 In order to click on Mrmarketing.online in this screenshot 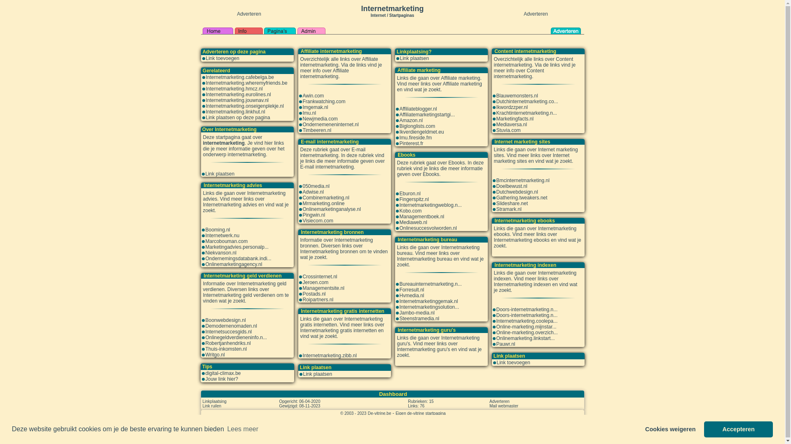, I will do `click(323, 203)`.